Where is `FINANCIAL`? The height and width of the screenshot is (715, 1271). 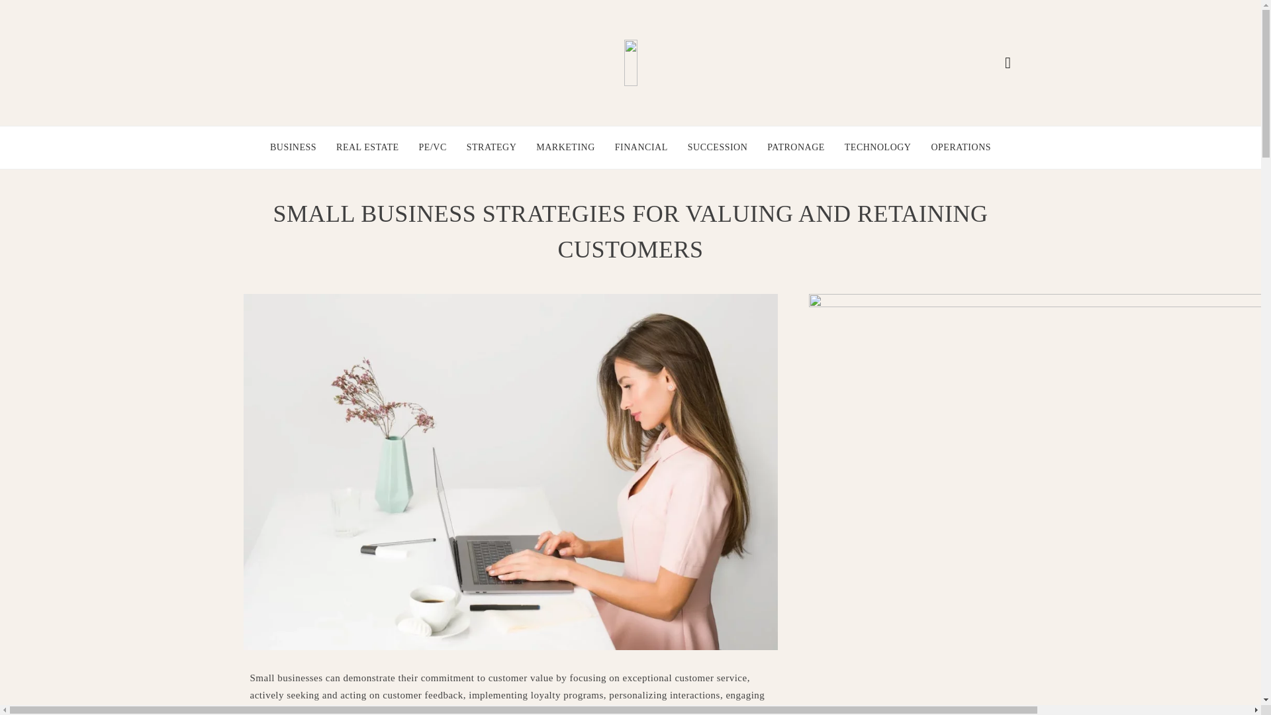 FINANCIAL is located at coordinates (641, 147).